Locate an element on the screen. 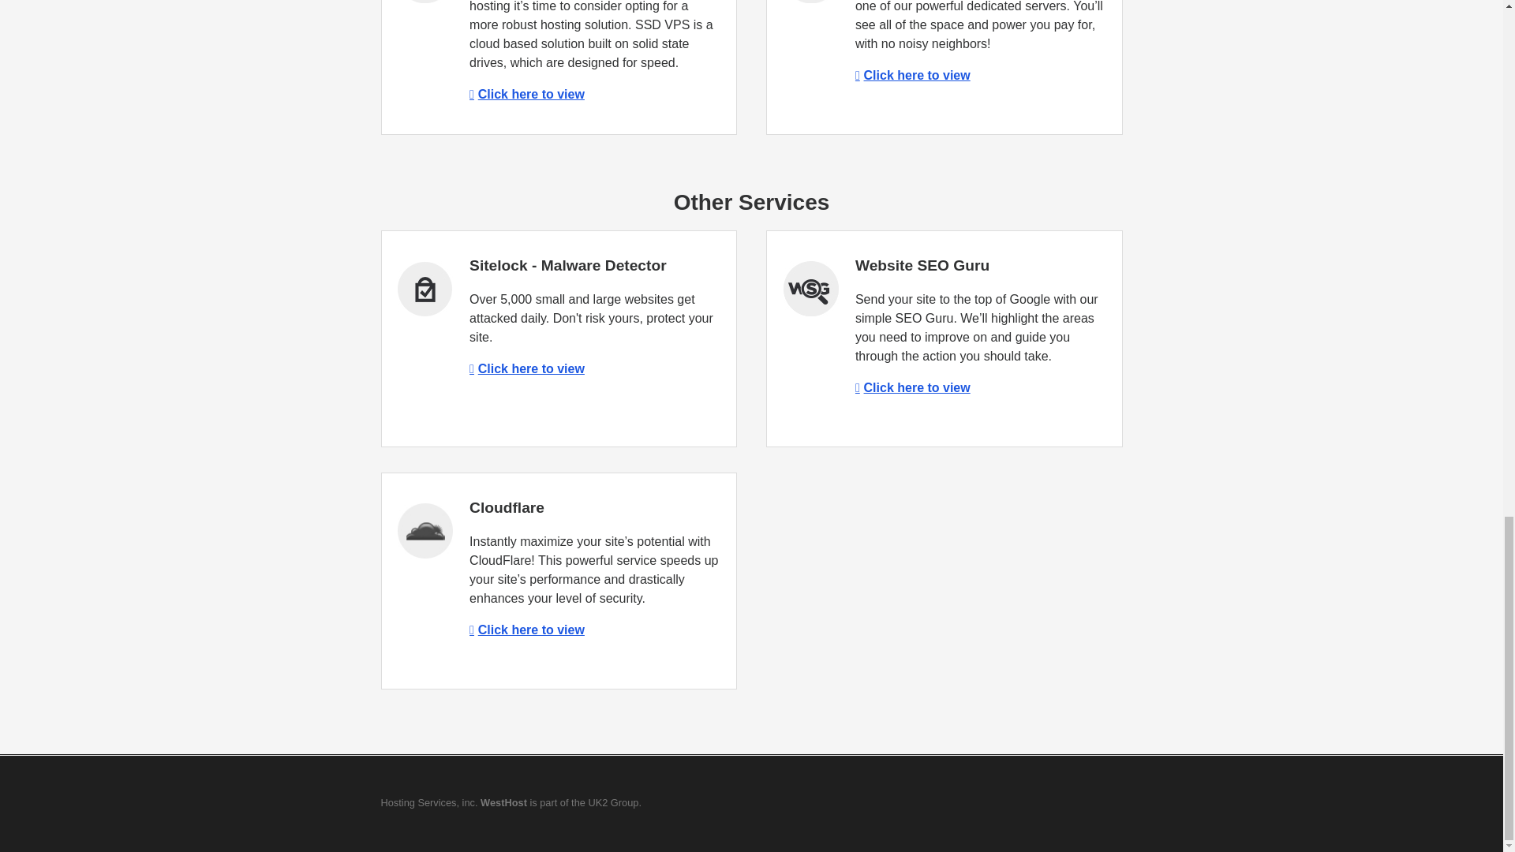  WestHost is located at coordinates (503, 802).